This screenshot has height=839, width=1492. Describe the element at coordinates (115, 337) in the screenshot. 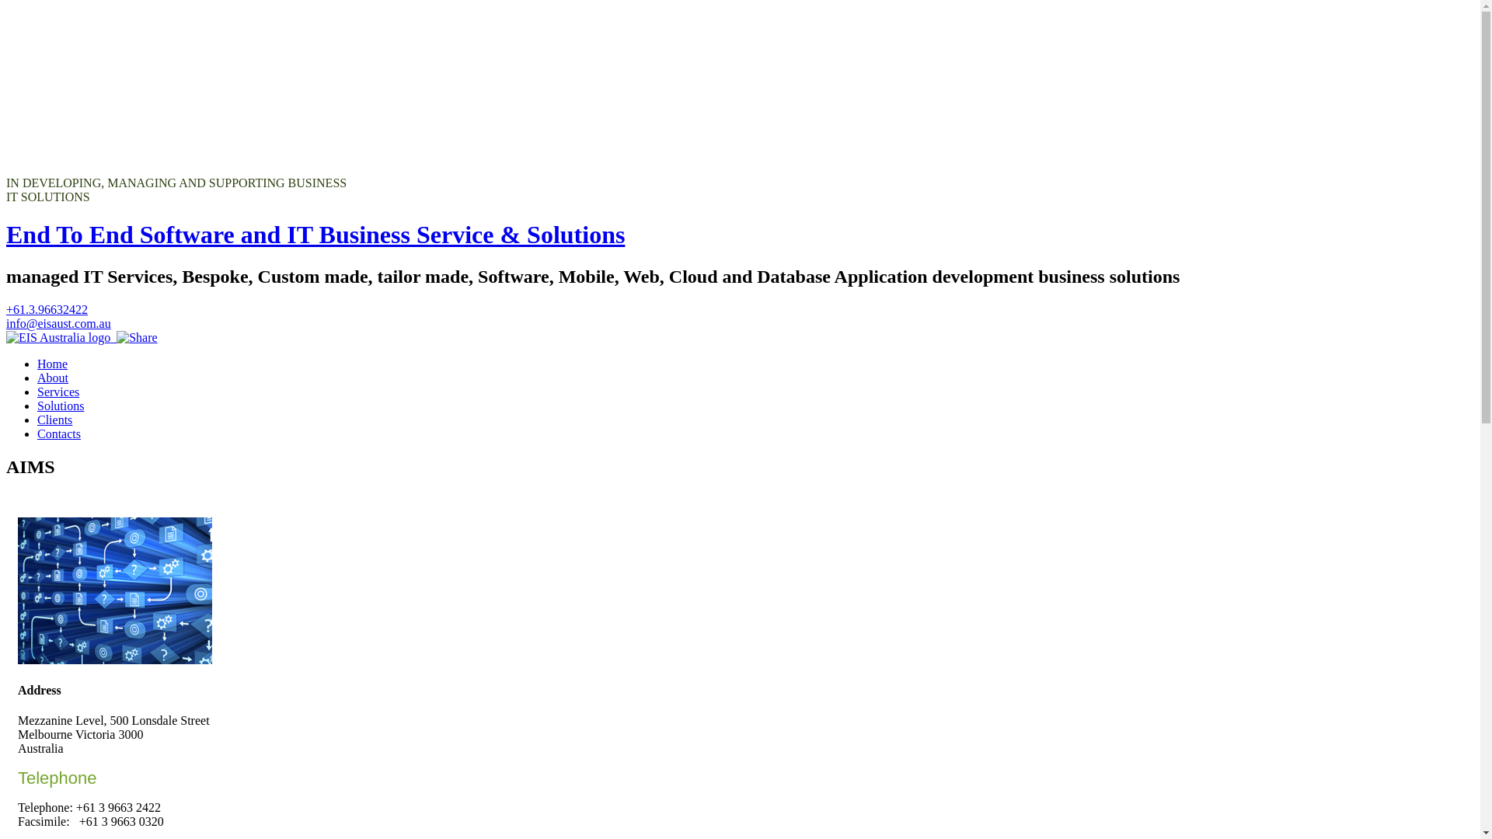

I see `Print this page.` at that location.